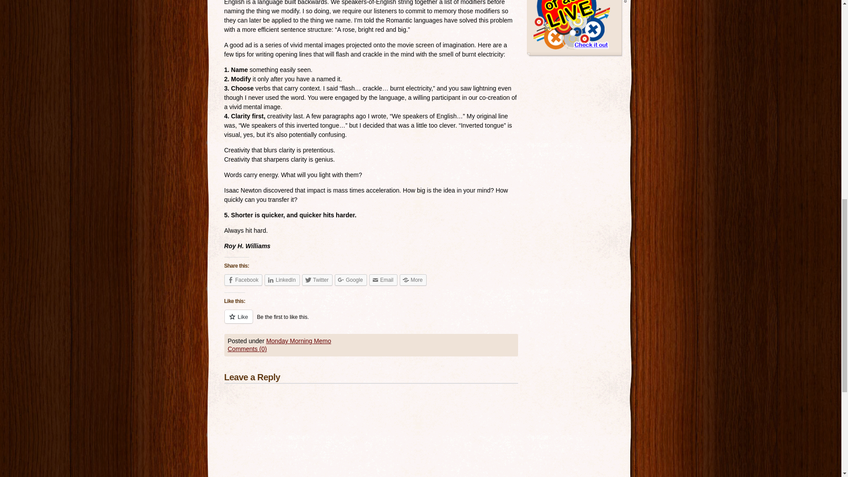  I want to click on Click to share on Twitter, so click(317, 280).